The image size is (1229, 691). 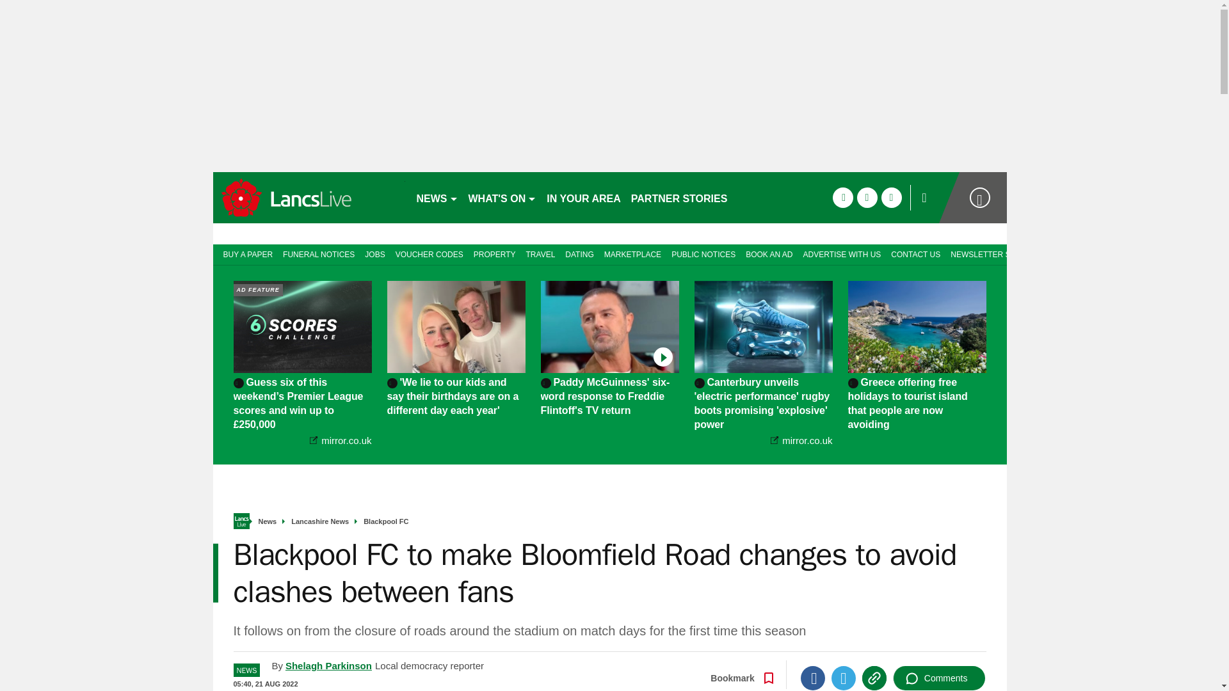 What do you see at coordinates (703, 253) in the screenshot?
I see `PUBLIC NOTICES` at bounding box center [703, 253].